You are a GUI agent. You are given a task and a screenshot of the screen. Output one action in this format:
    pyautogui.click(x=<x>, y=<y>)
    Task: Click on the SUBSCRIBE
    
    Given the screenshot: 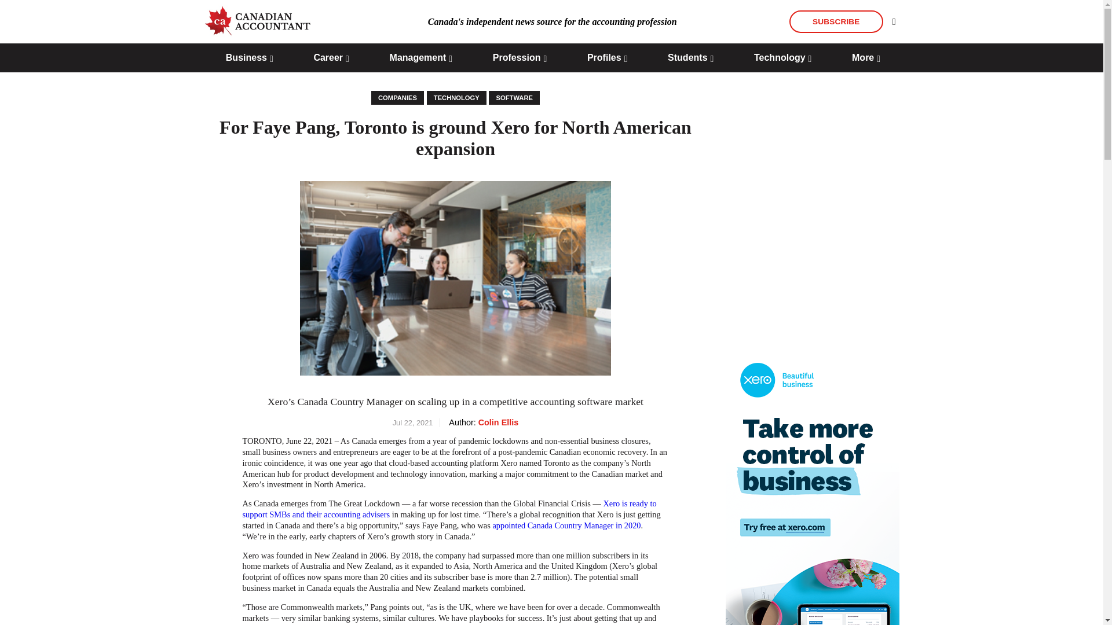 What is the action you would take?
    pyautogui.click(x=836, y=22)
    